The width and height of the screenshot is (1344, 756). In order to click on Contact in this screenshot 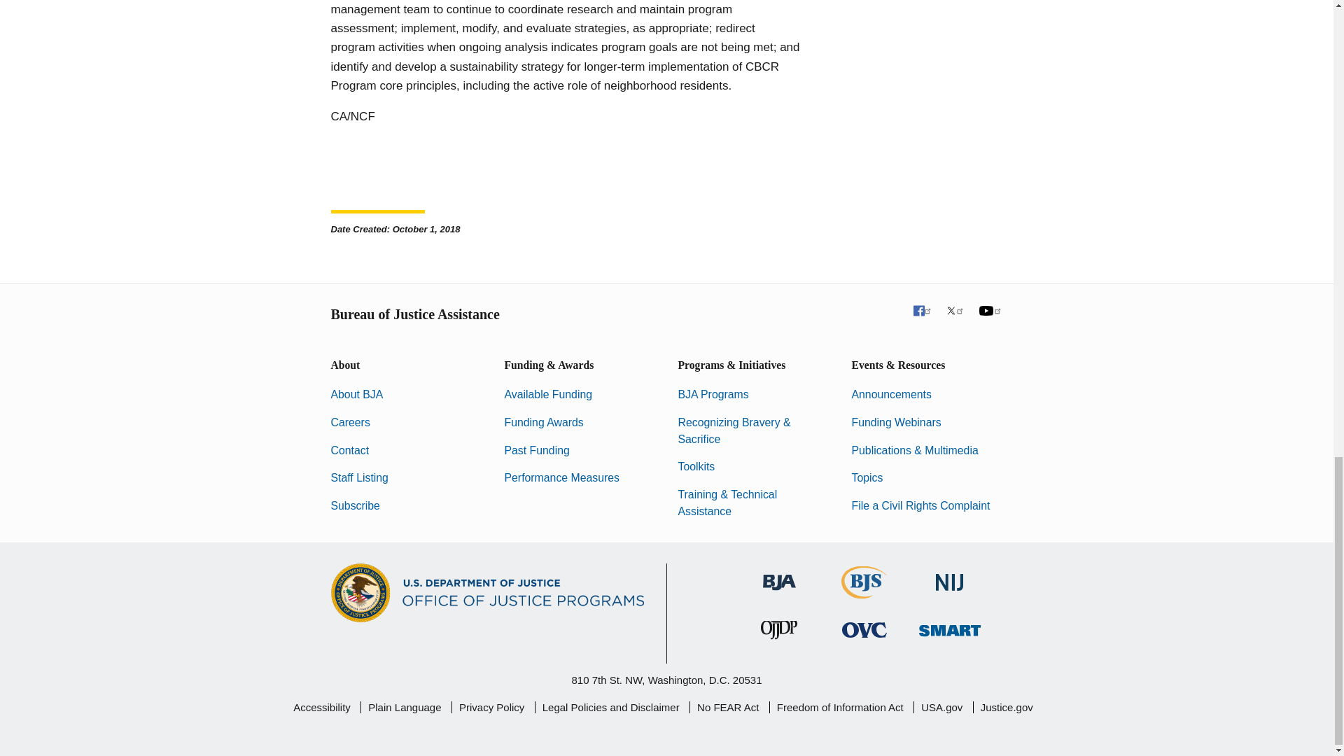, I will do `click(349, 451)`.